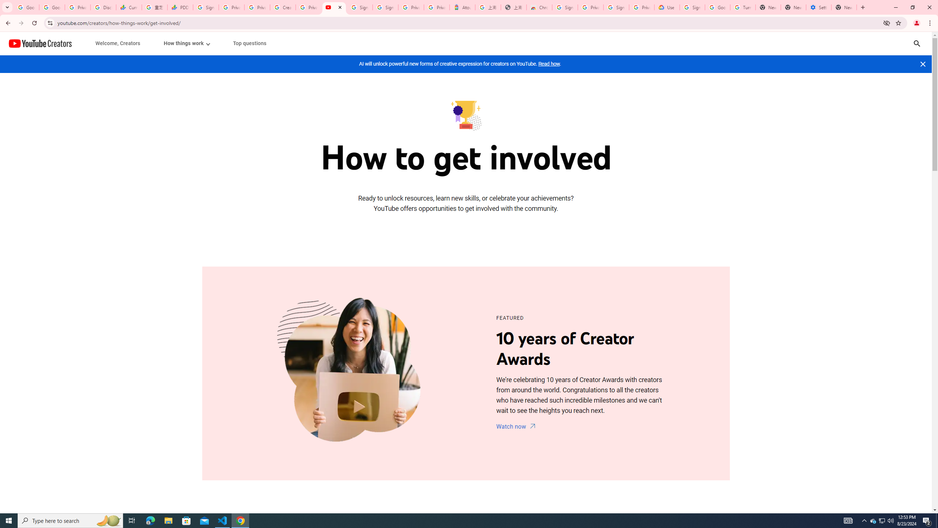 Image resolution: width=938 pixels, height=528 pixels. I want to click on Chrome Web Store - Color themes by Chrome, so click(539, 7).